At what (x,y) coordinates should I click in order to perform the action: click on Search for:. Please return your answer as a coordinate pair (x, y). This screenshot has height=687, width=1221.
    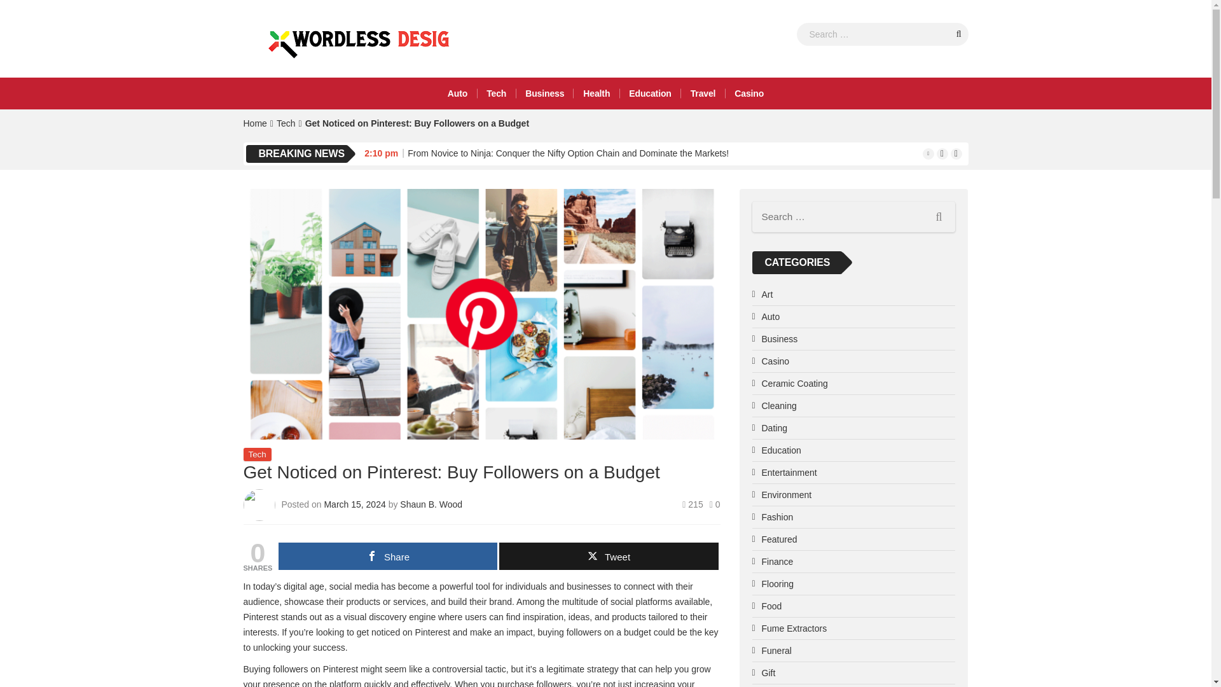
    Looking at the image, I should click on (881, 34).